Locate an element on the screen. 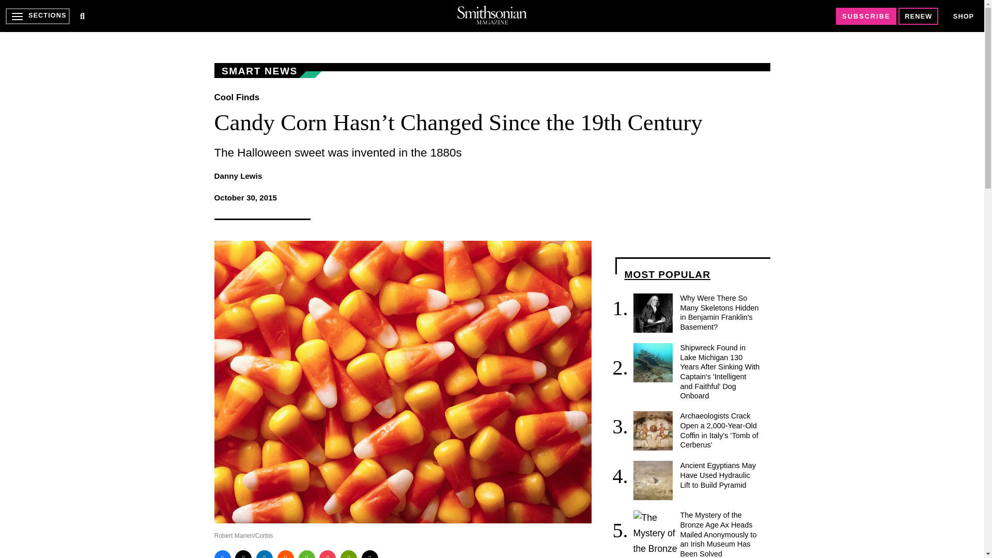  Facebook is located at coordinates (222, 554).